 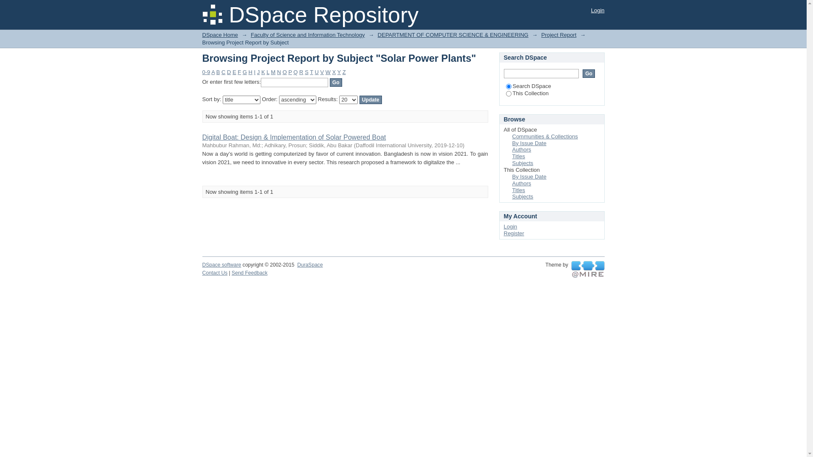 I want to click on L, so click(x=268, y=72).